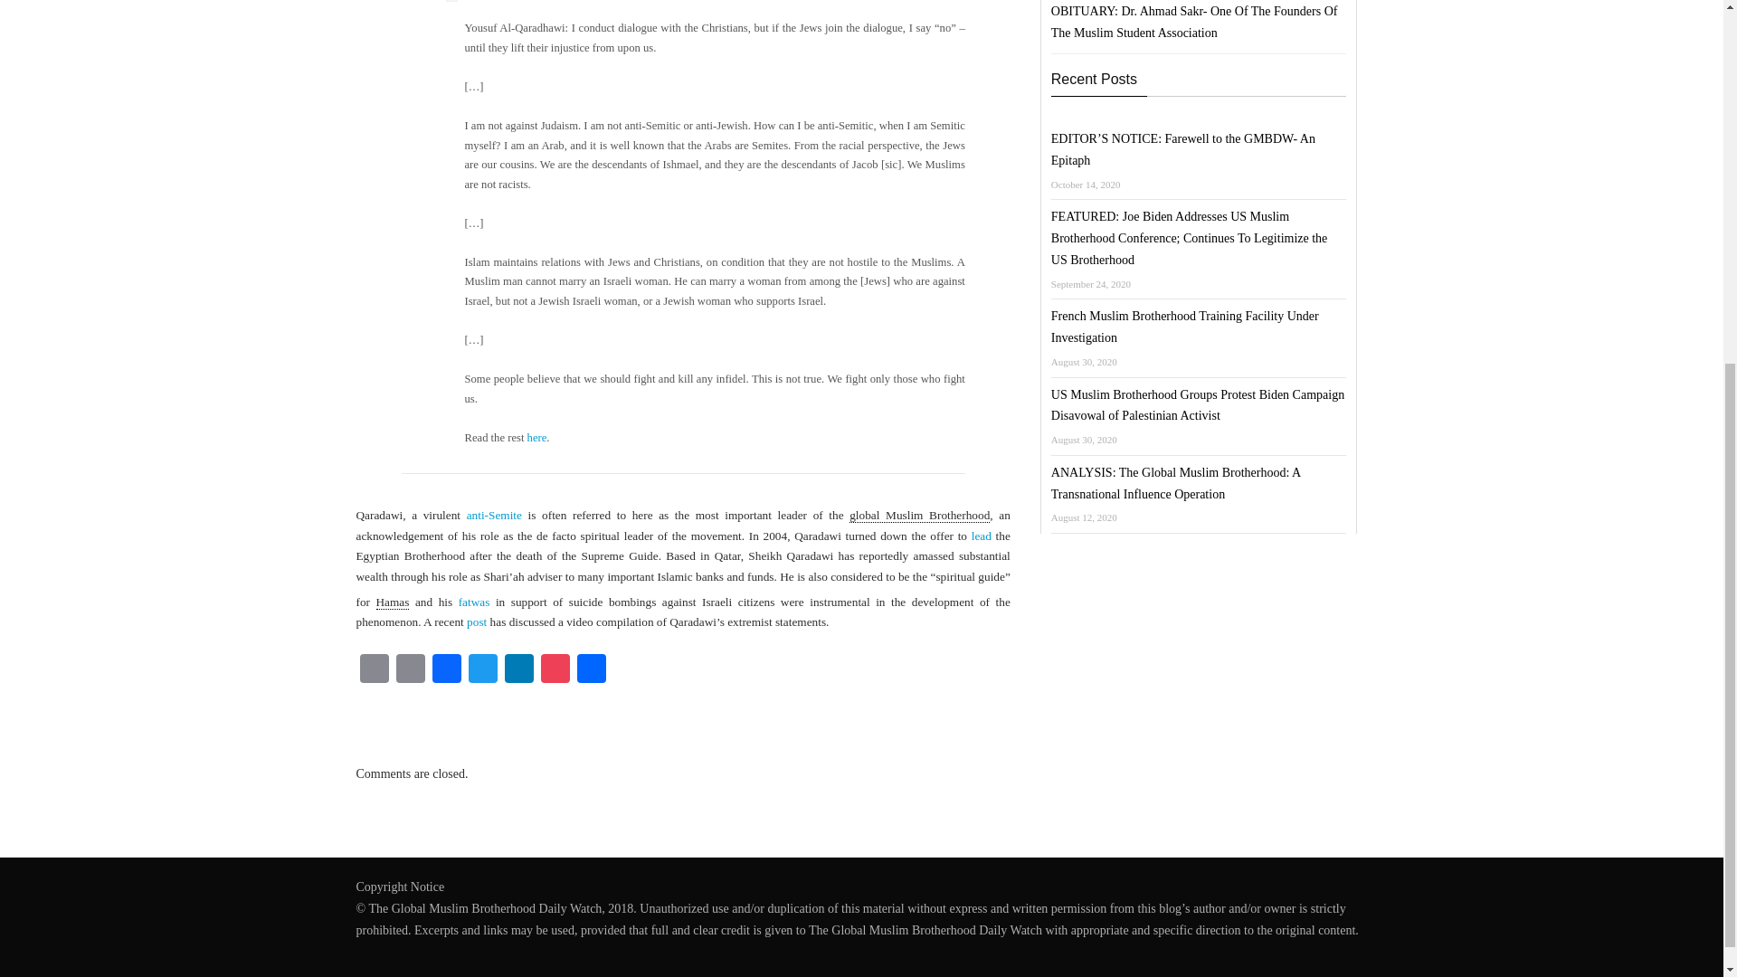 The image size is (1737, 977). Describe the element at coordinates (393, 602) in the screenshot. I see `Hamas` at that location.